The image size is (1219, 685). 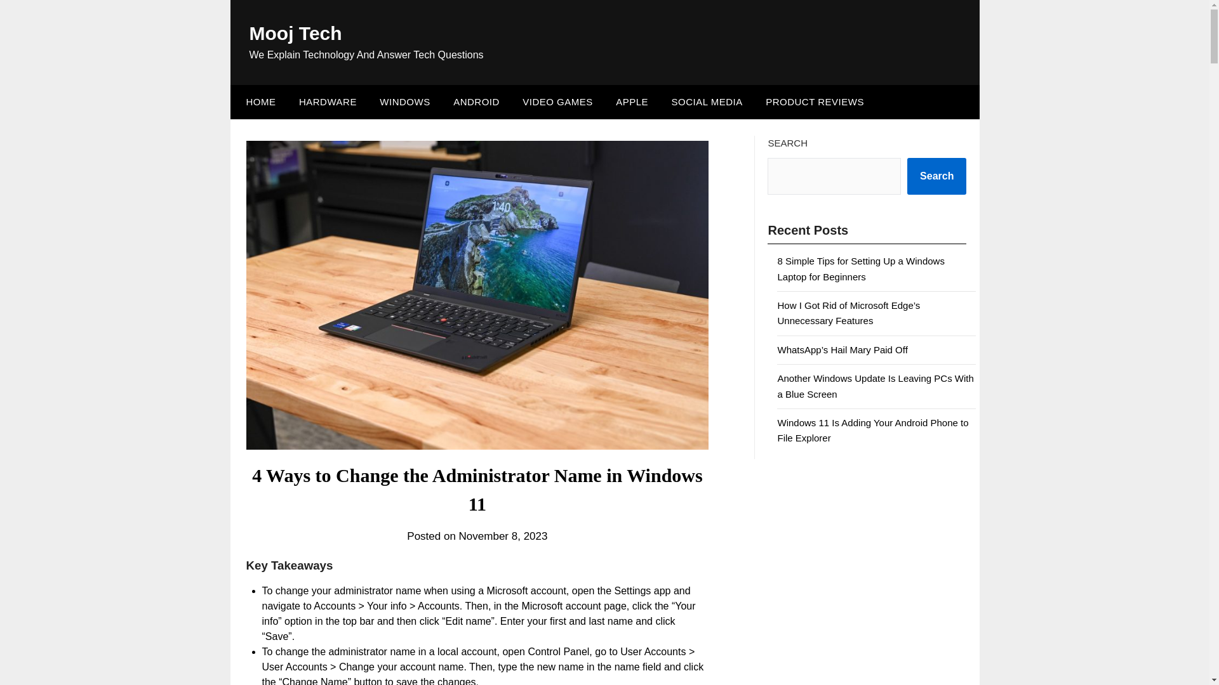 I want to click on HOME, so click(x=258, y=101).